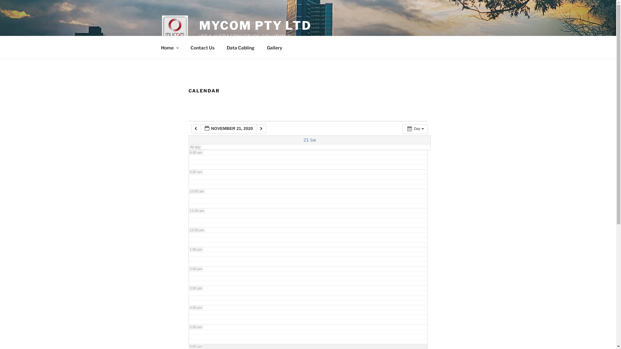 The width and height of the screenshot is (621, 349). Describe the element at coordinates (169, 47) in the screenshot. I see `Home` at that location.